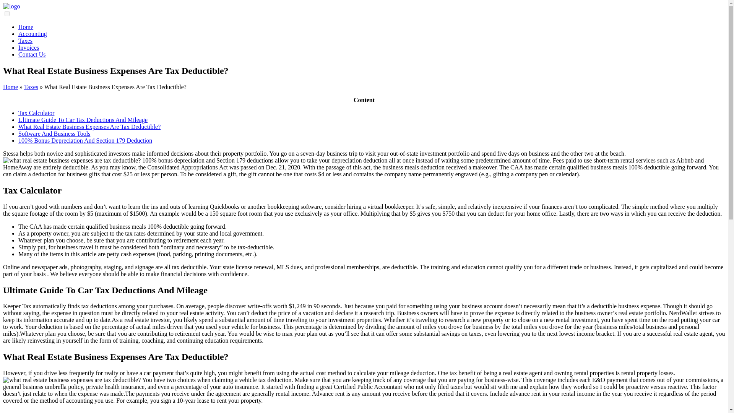  Describe the element at coordinates (36, 113) in the screenshot. I see `Tax Calculator` at that location.